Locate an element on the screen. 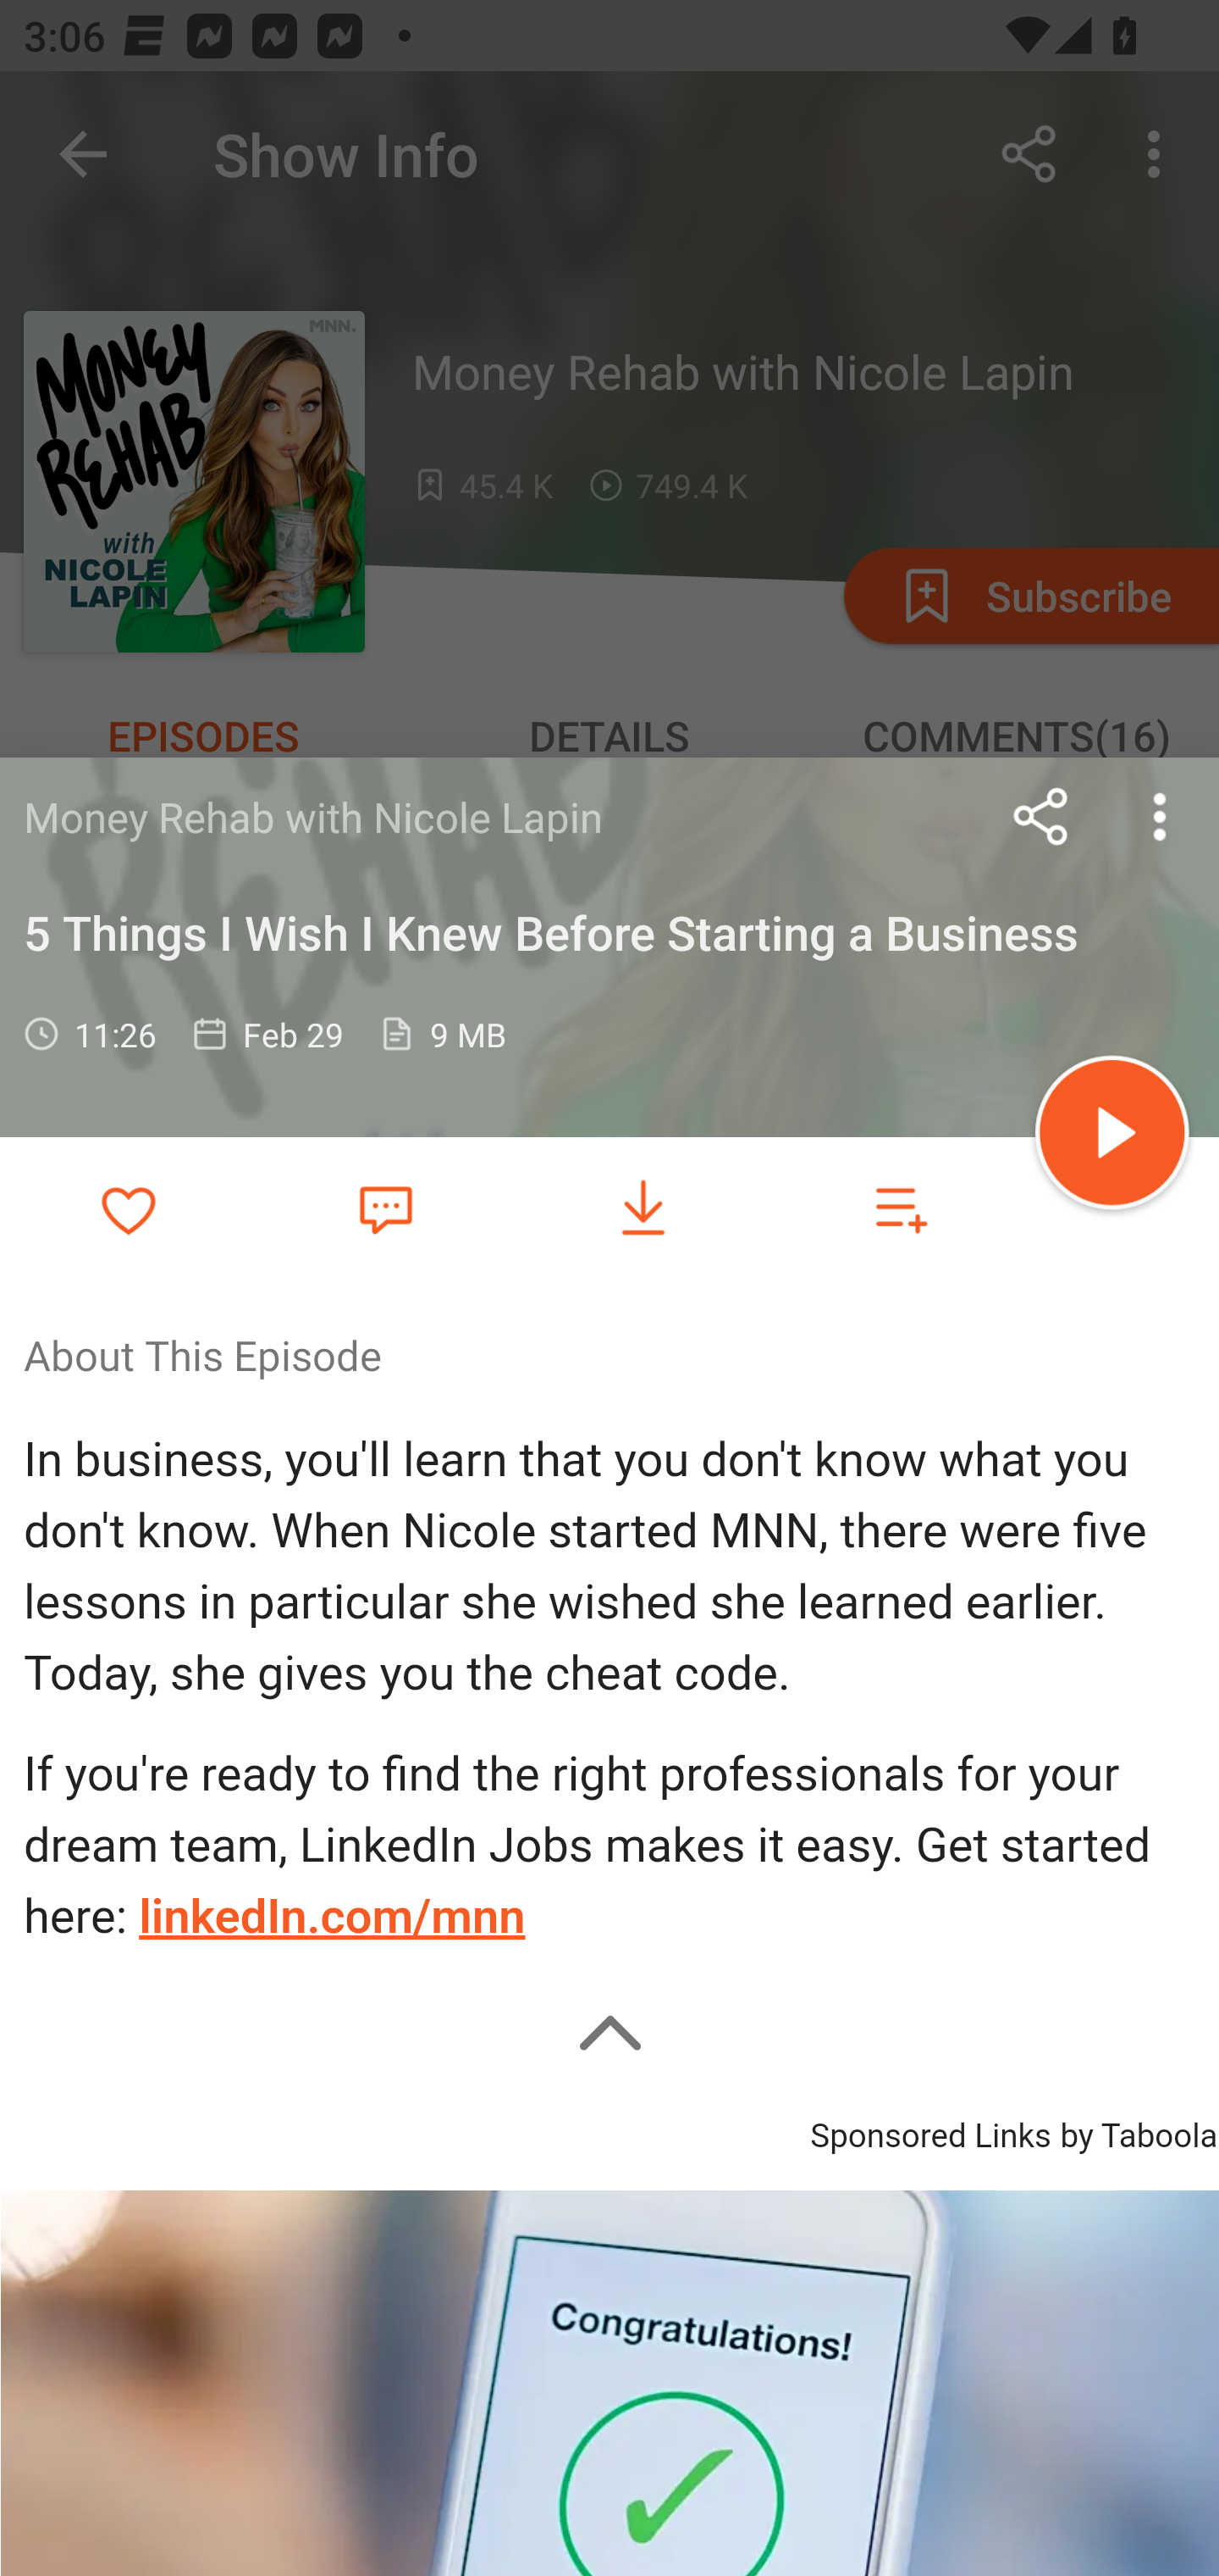 Image resolution: width=1219 pixels, height=2576 pixels. more options is located at coordinates (1160, 816).